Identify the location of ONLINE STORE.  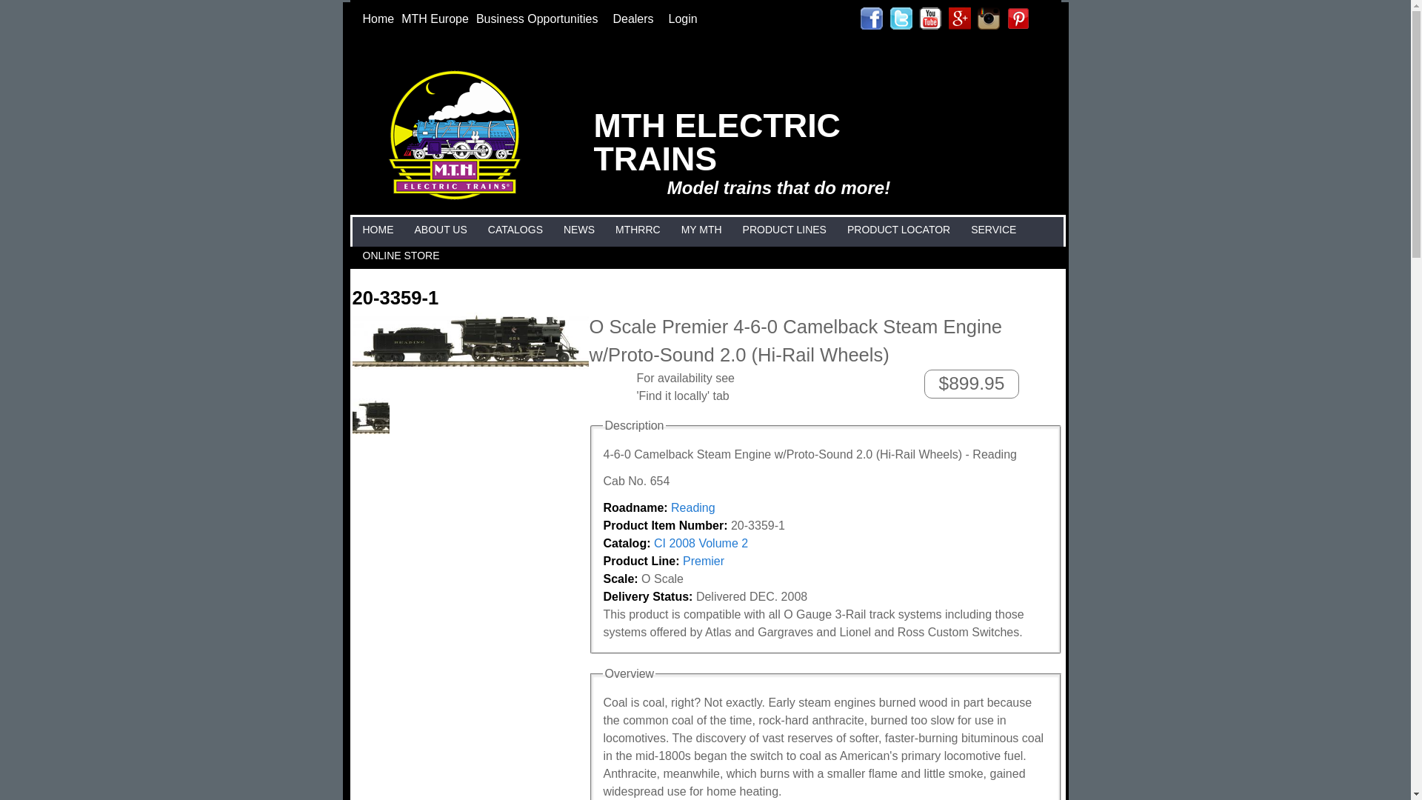
(400, 256).